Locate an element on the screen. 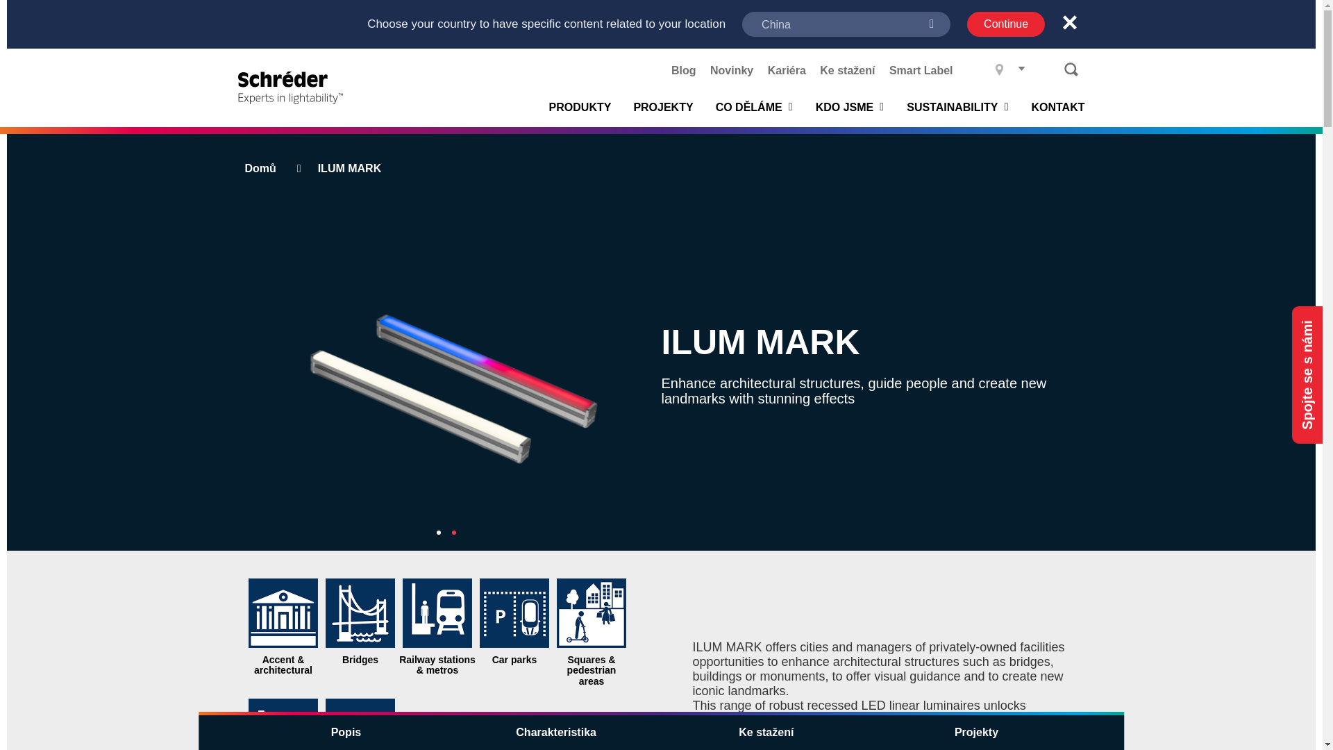  continue is located at coordinates (1006, 24).